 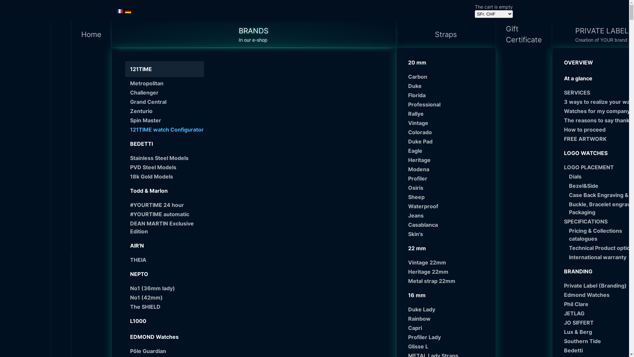 What do you see at coordinates (448, 77) in the screenshot?
I see `Carbon` at bounding box center [448, 77].